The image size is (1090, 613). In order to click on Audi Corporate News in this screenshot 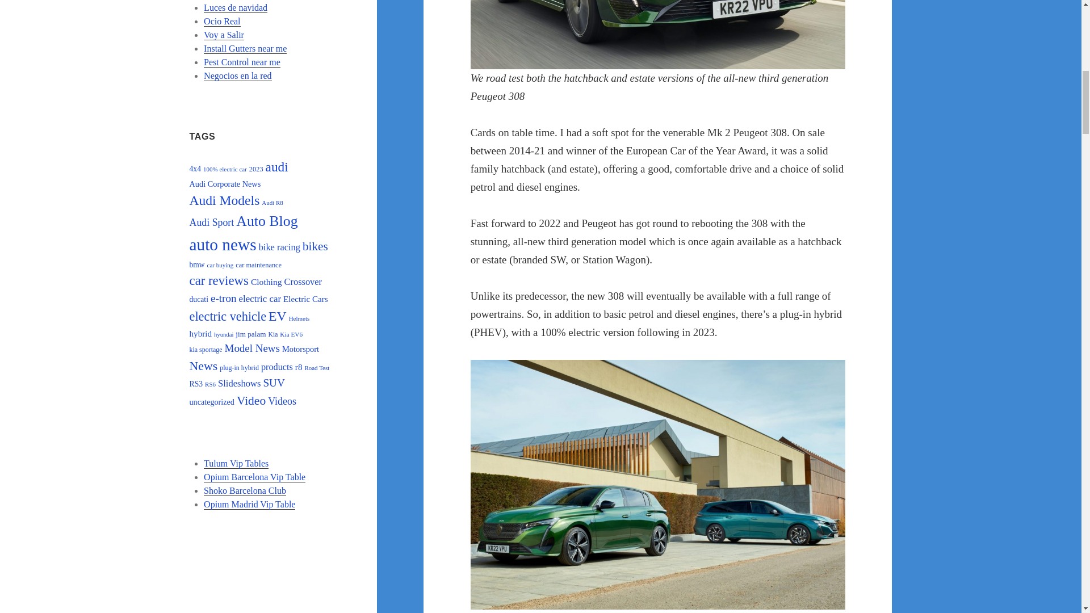, I will do `click(225, 184)`.